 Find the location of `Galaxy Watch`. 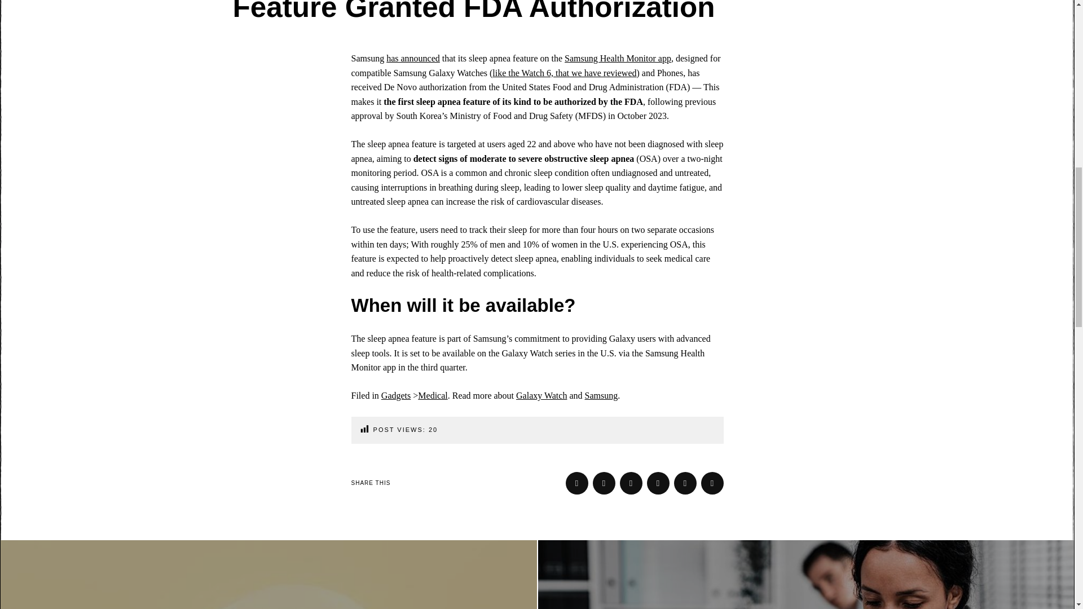

Galaxy Watch is located at coordinates (541, 395).